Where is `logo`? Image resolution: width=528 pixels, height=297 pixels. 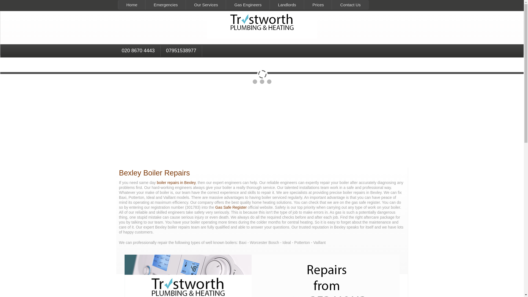 logo is located at coordinates (262, 25).